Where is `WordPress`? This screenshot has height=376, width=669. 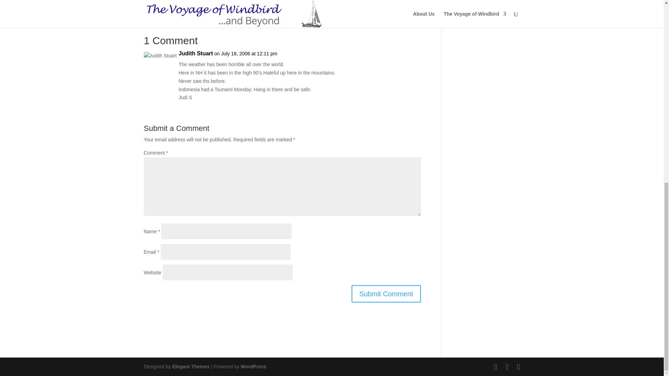
WordPress is located at coordinates (254, 366).